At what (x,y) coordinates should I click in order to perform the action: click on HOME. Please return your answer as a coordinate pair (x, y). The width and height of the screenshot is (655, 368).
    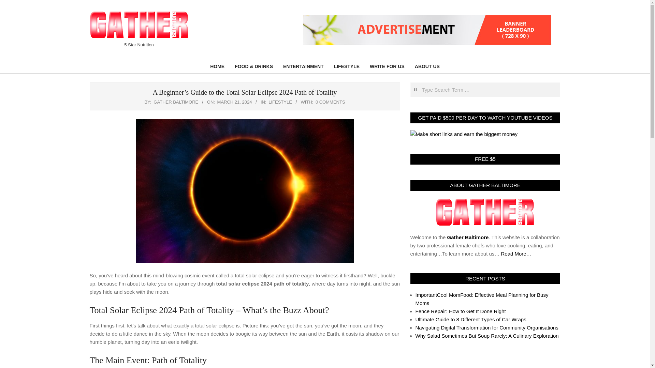
    Looking at the image, I should click on (217, 66).